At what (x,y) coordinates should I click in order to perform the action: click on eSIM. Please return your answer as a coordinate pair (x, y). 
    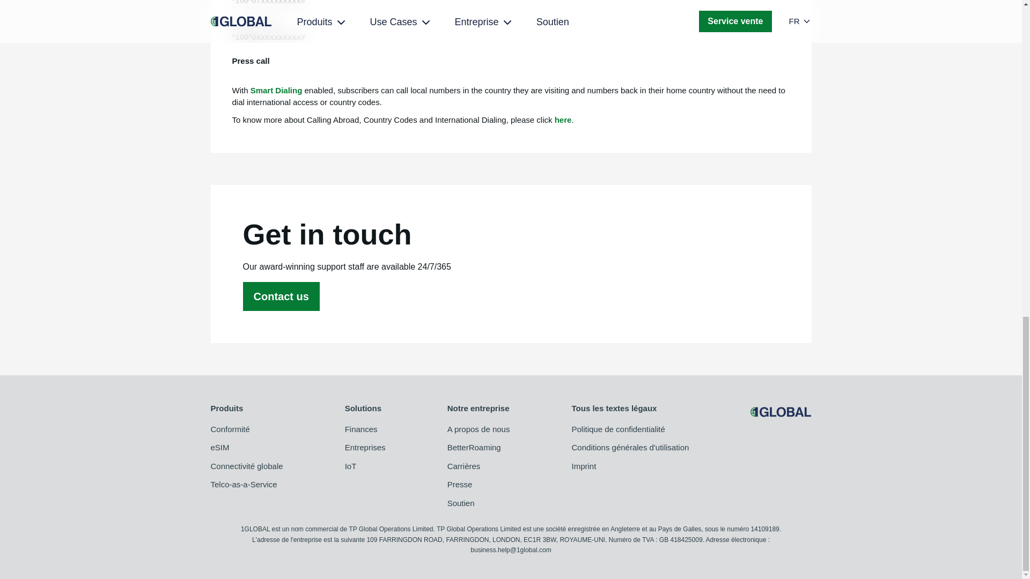
    Looking at the image, I should click on (246, 448).